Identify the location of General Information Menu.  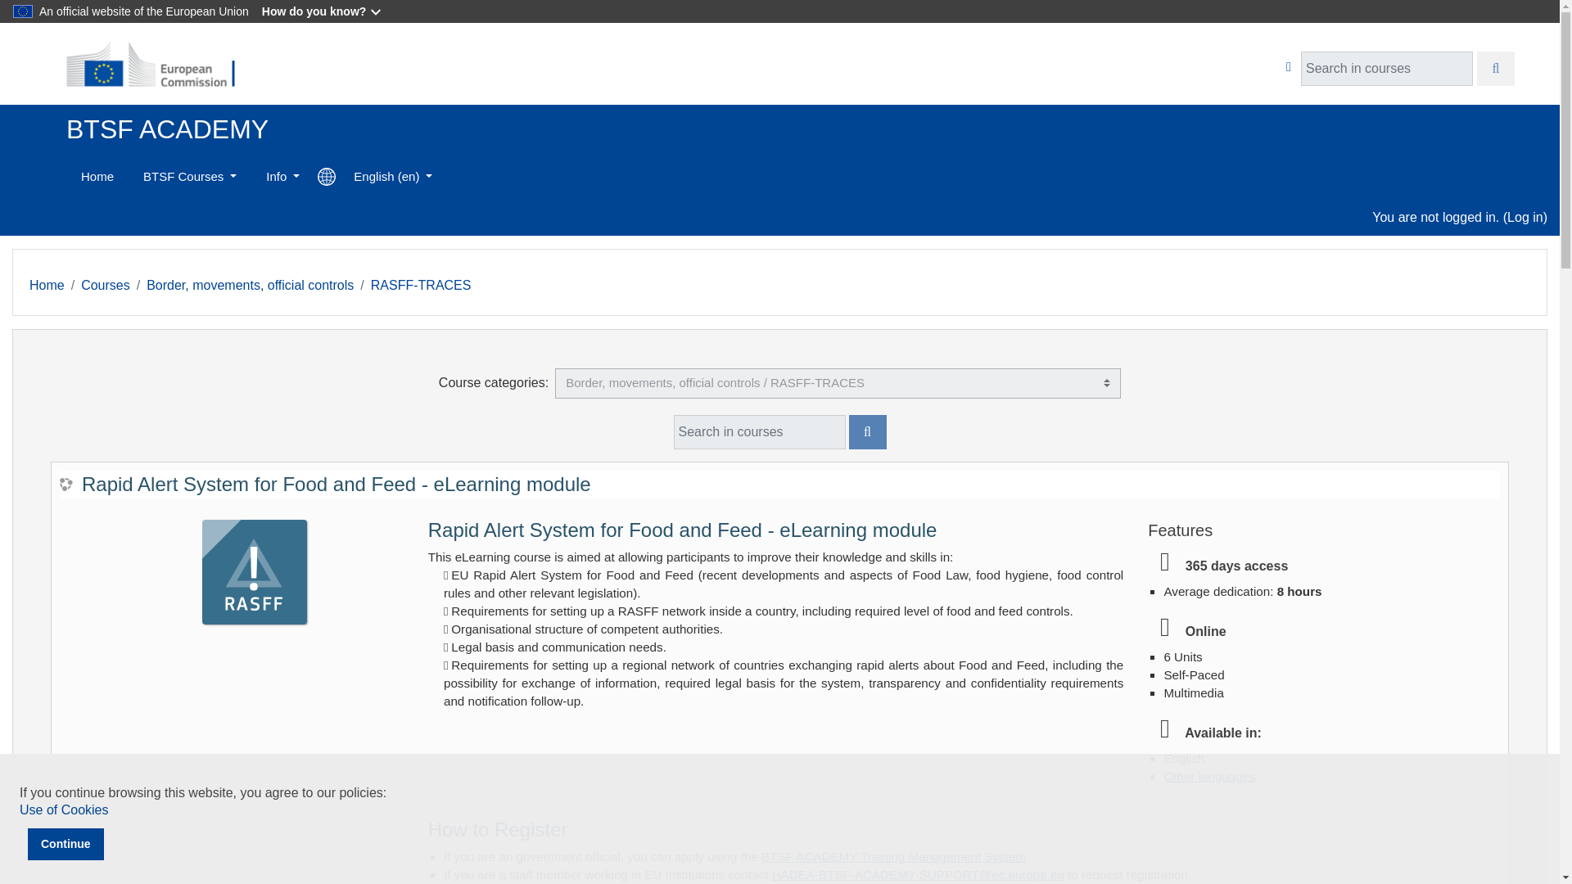
(283, 177).